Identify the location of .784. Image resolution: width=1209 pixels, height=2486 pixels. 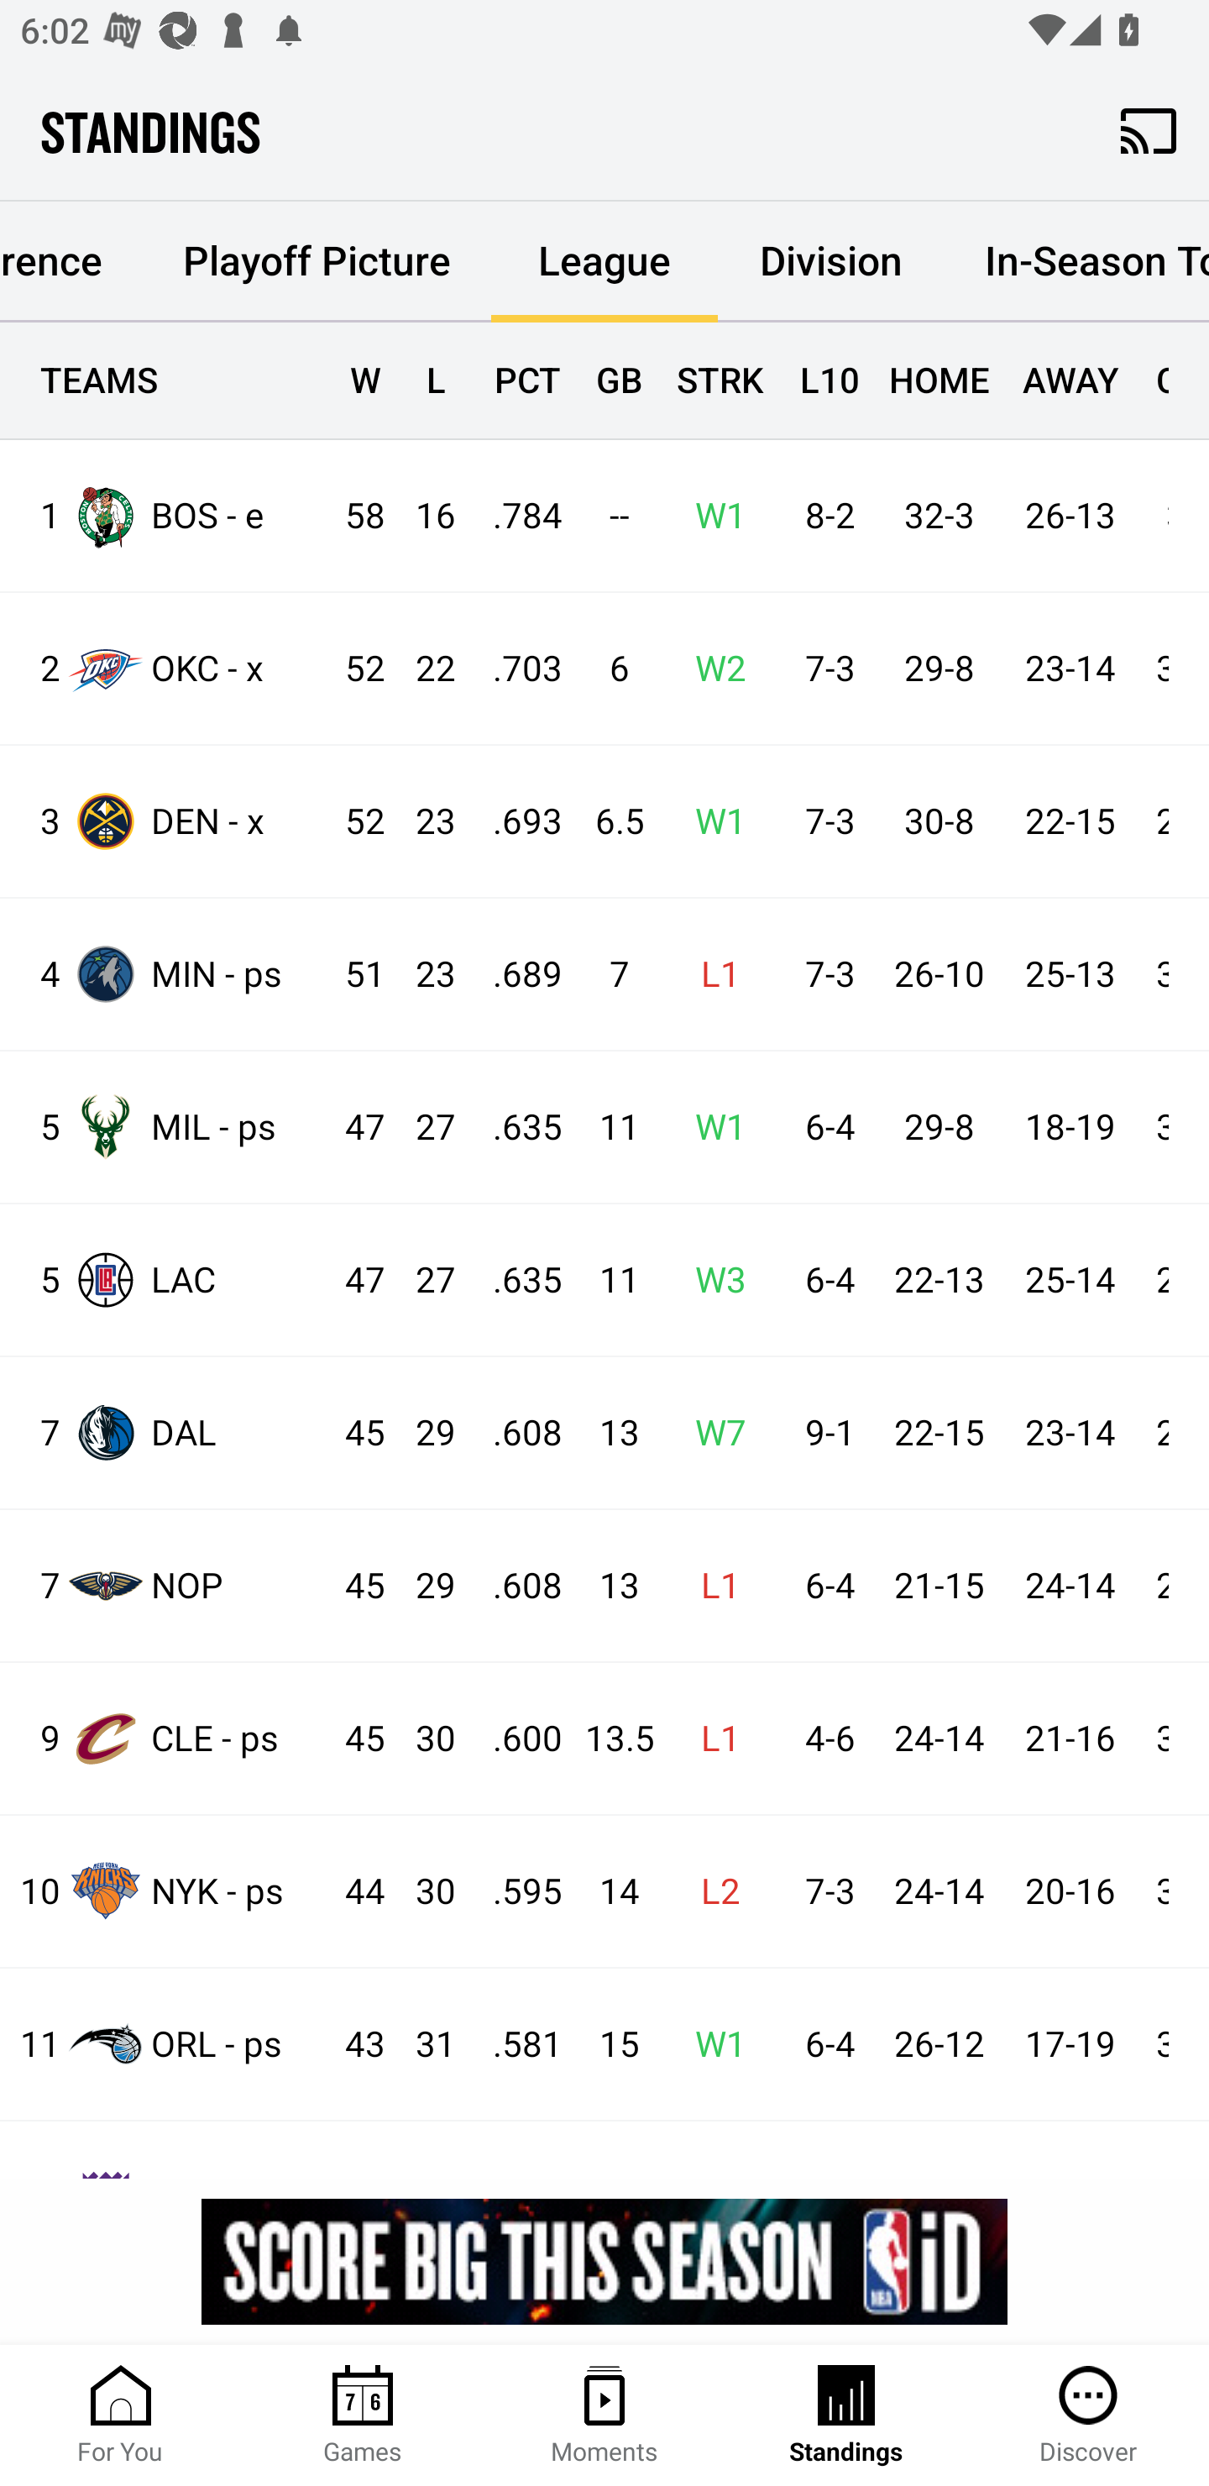
(513, 516).